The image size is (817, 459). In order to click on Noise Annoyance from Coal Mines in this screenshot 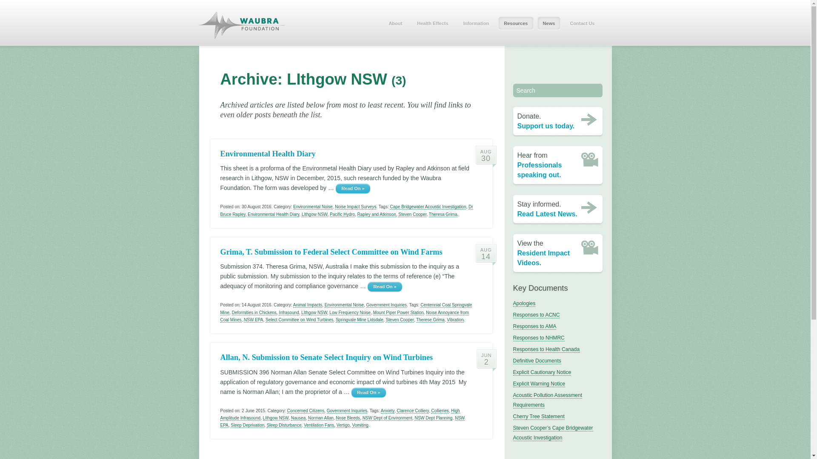, I will do `click(345, 316)`.